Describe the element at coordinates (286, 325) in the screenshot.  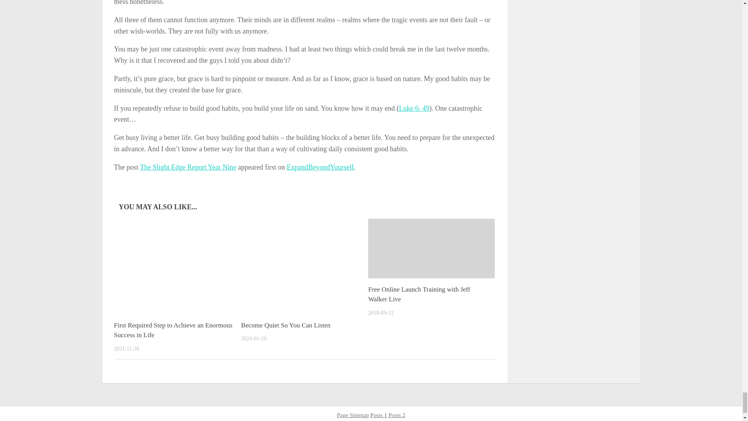
I see `Become Quiet So You Can Listen` at that location.